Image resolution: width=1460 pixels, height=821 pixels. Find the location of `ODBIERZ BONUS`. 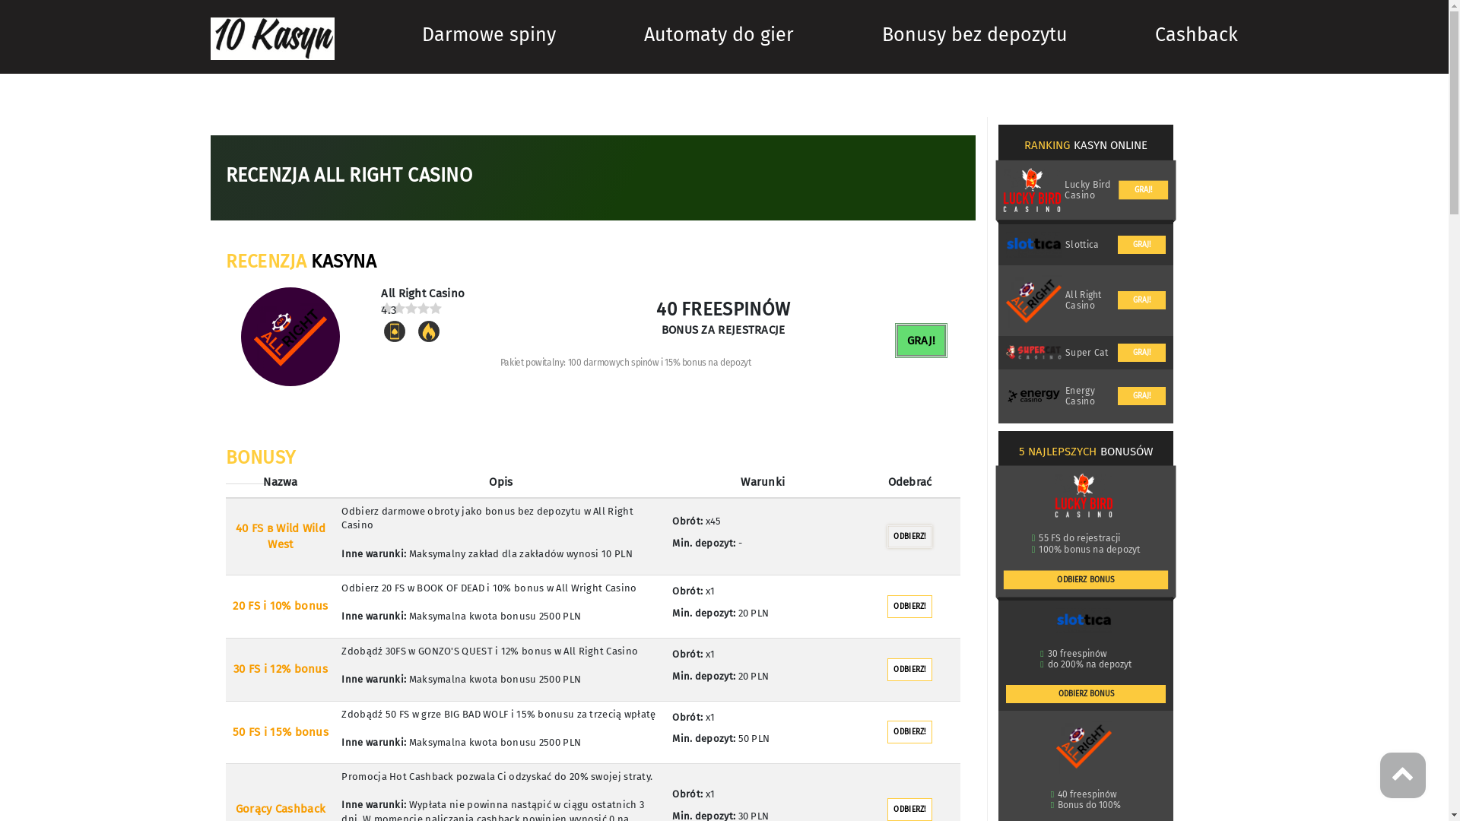

ODBIERZ BONUS is located at coordinates (1086, 694).